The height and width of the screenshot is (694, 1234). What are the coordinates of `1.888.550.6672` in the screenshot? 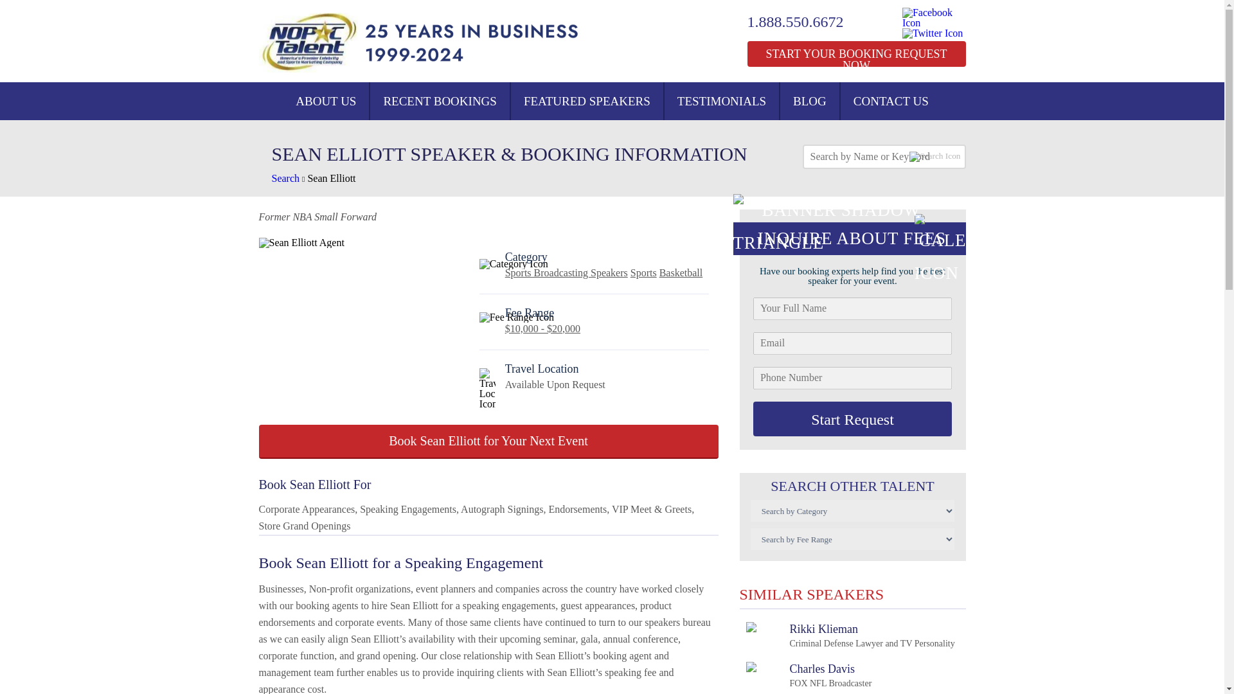 It's located at (440, 101).